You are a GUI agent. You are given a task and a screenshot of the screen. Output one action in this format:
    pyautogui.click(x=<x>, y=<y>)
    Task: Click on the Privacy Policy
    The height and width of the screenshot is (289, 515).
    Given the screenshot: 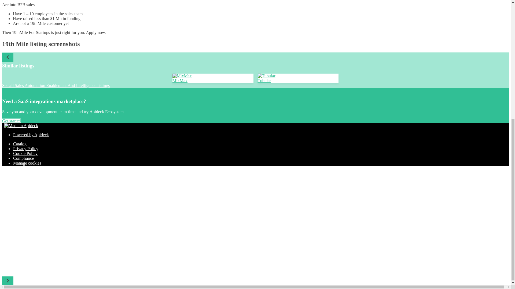 What is the action you would take?
    pyautogui.click(x=26, y=148)
    